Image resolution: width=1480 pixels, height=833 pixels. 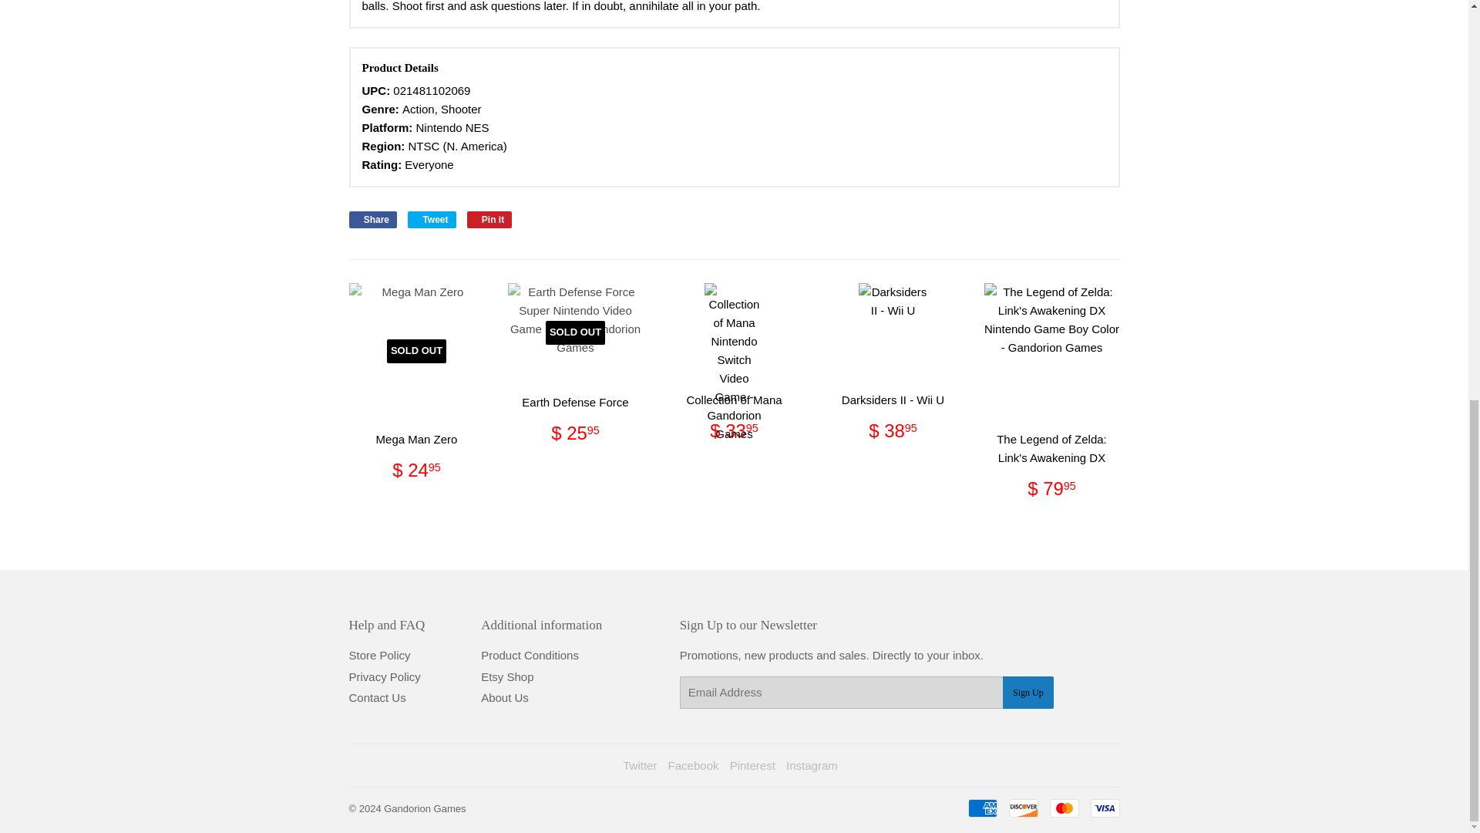 I want to click on Gandorion Games on Pinterest, so click(x=752, y=765).